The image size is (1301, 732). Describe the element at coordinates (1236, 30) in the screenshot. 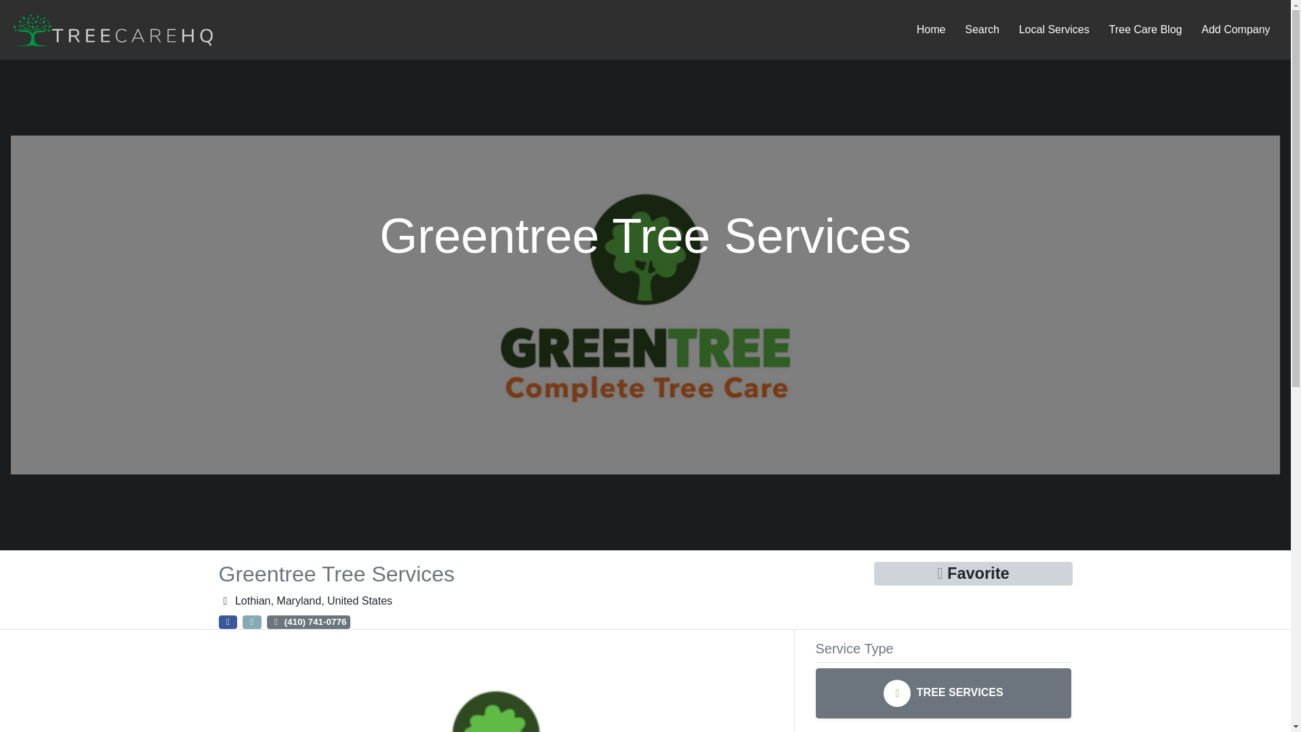

I see `Add Company` at that location.